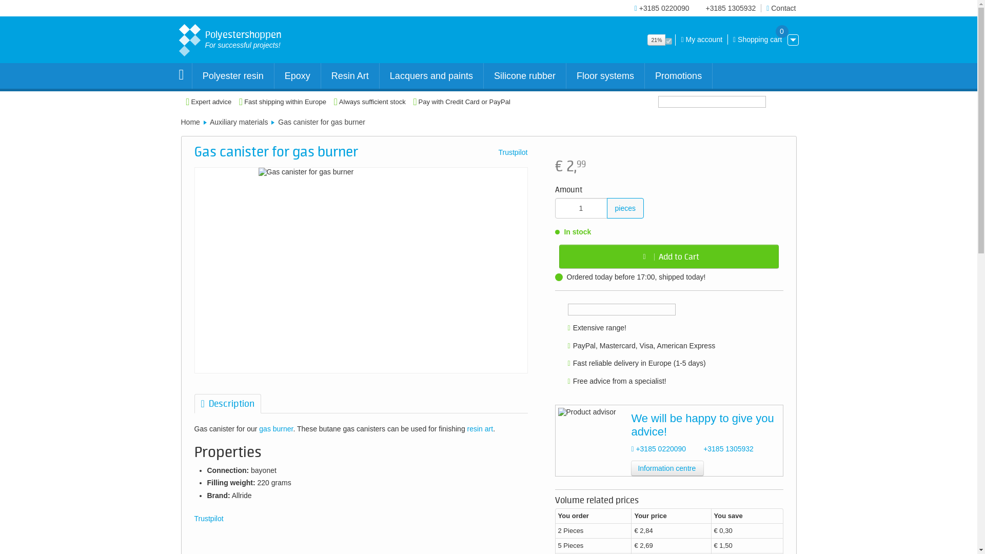 The image size is (985, 554). Describe the element at coordinates (757, 39) in the screenshot. I see `Silicone rubber` at that location.